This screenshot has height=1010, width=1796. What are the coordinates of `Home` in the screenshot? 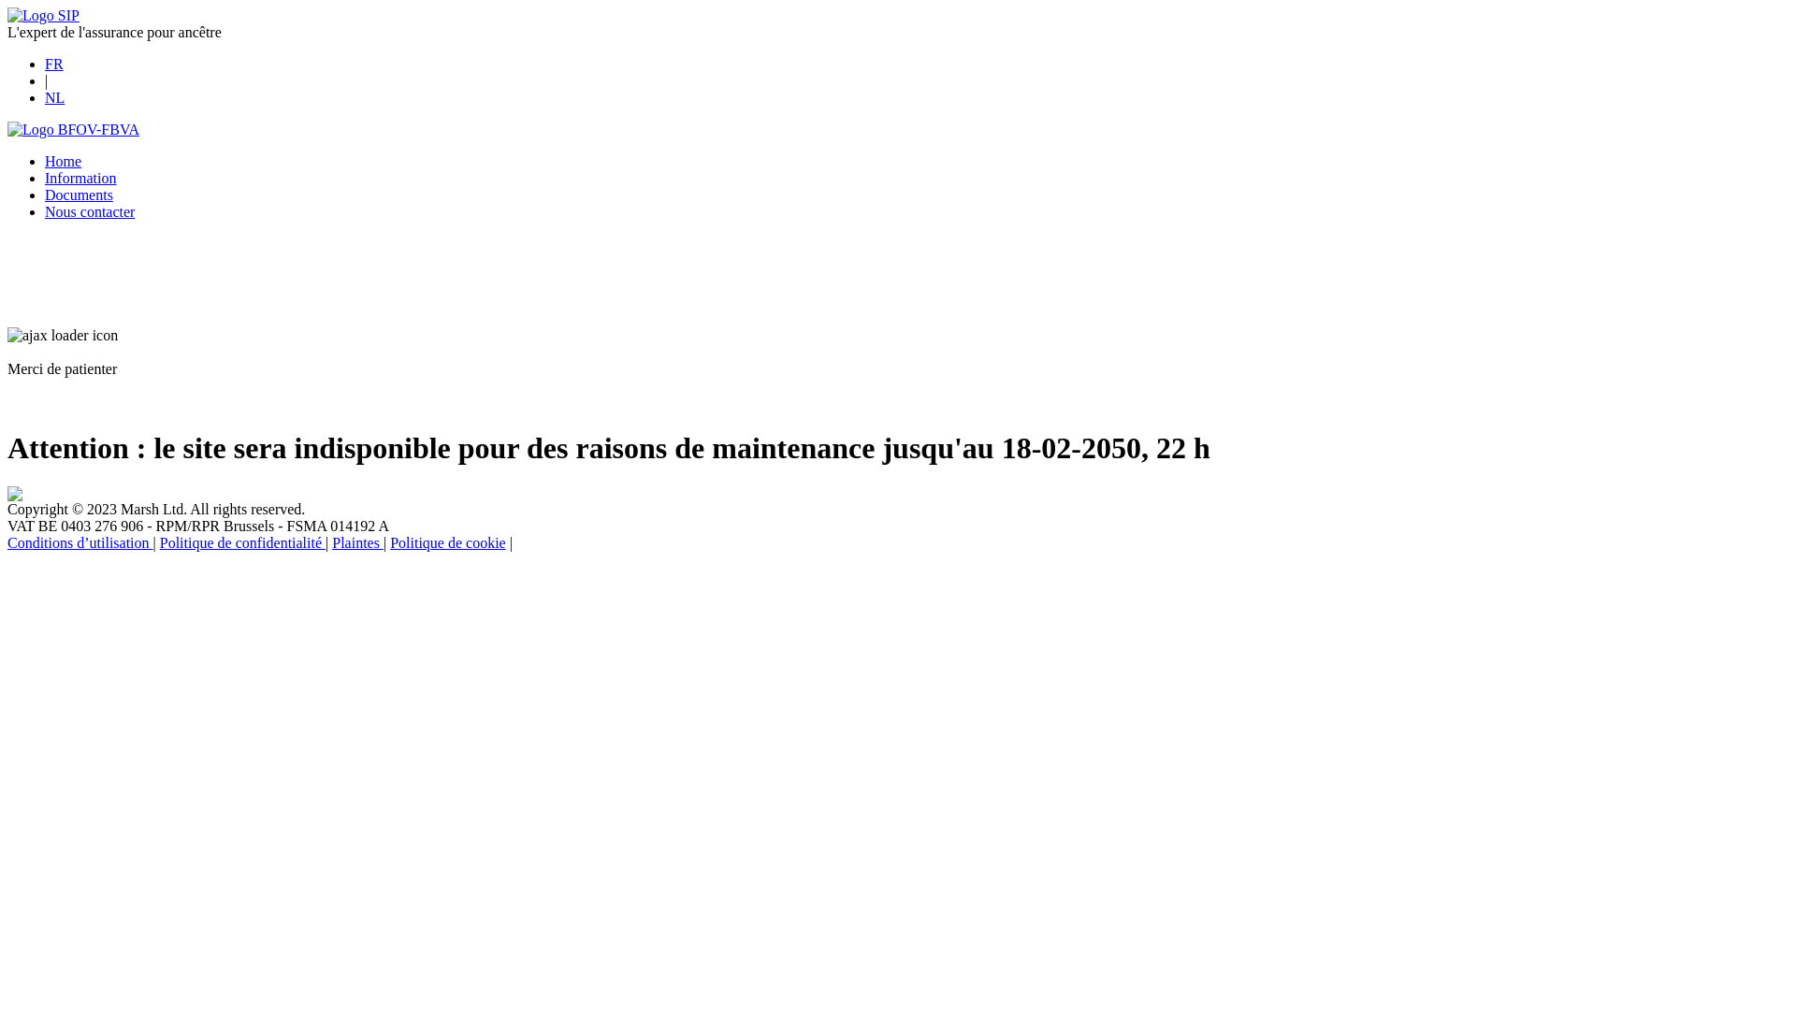 It's located at (64, 161).